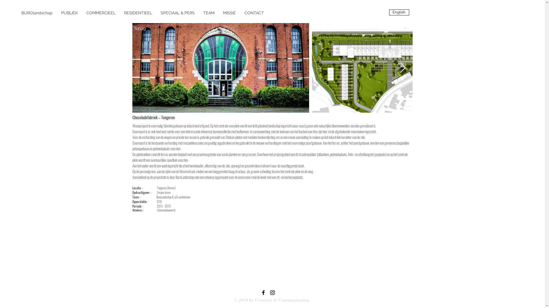  I want to click on TEAM, so click(209, 13).